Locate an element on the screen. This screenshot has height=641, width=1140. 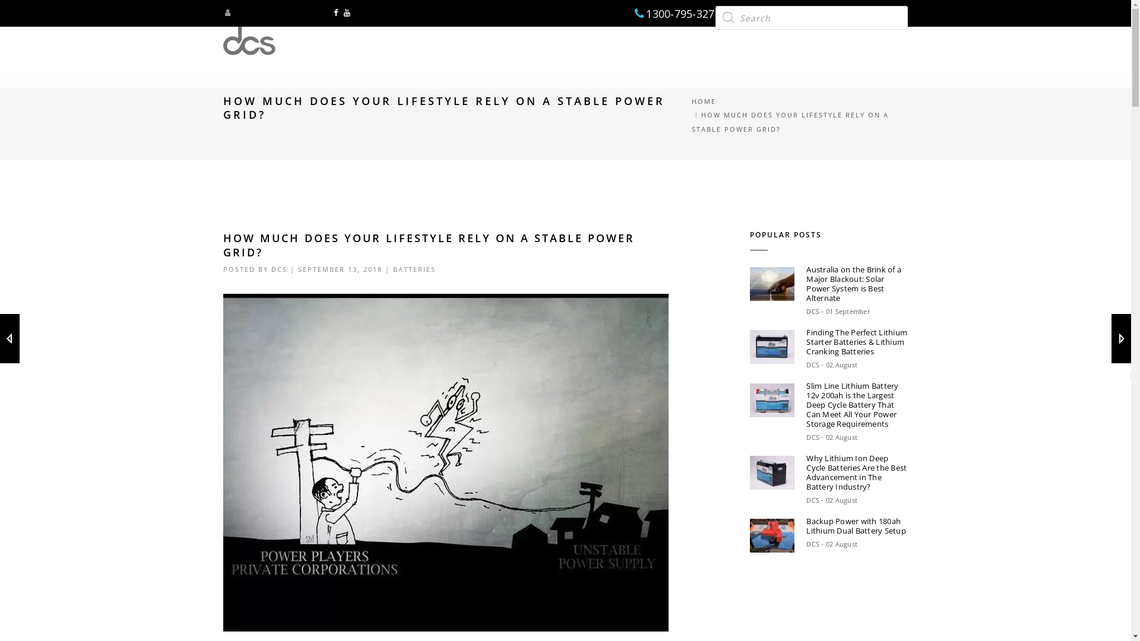
BATTERIES is located at coordinates (509, 39).